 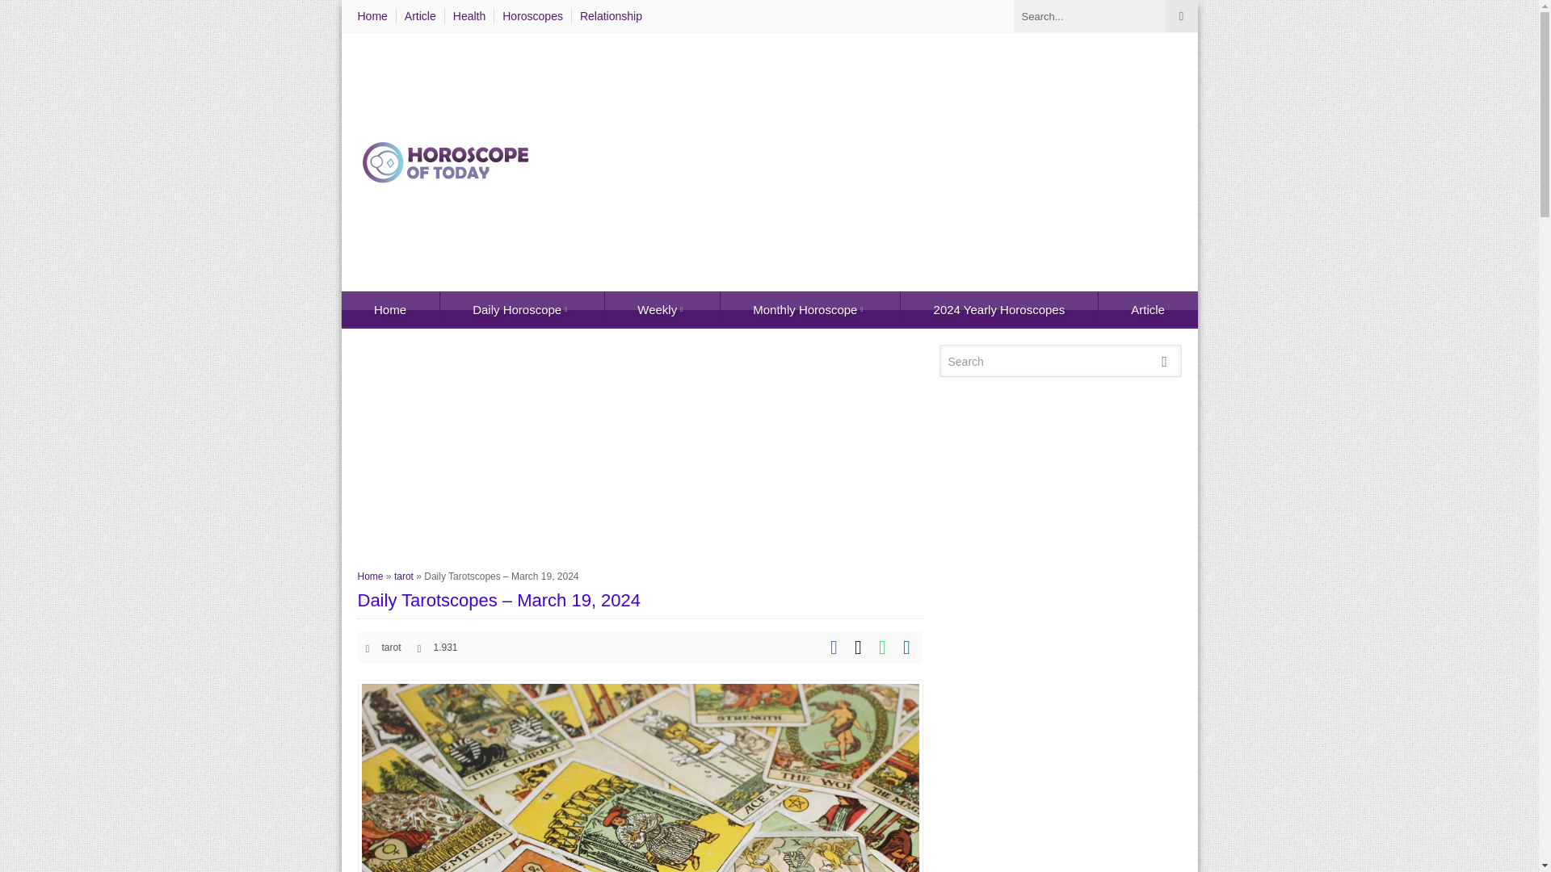 What do you see at coordinates (834, 648) in the screenshot?
I see `Share on Facebook` at bounding box center [834, 648].